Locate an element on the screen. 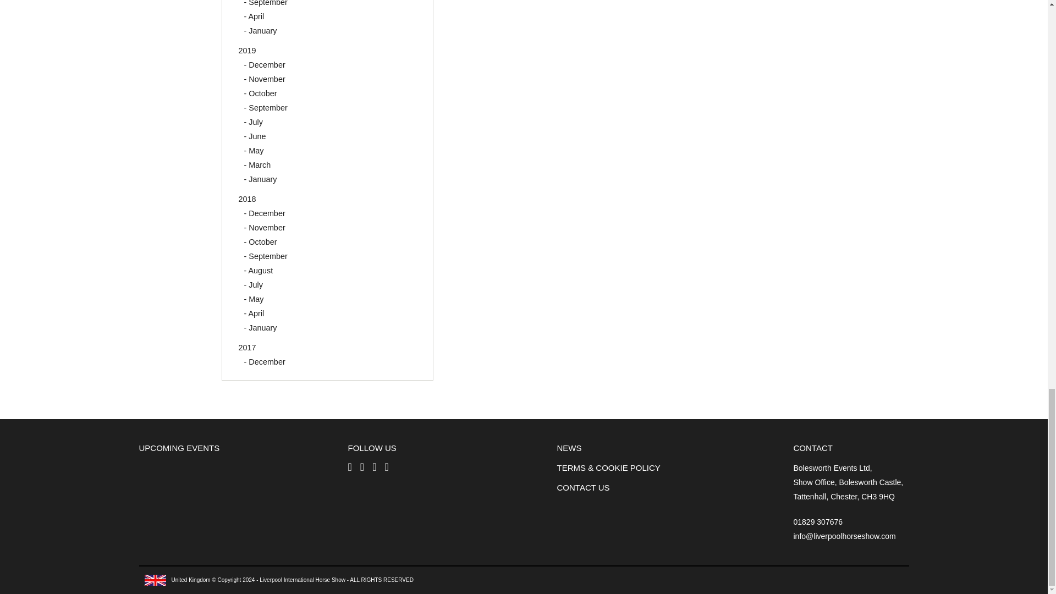 This screenshot has width=1056, height=594. - November is located at coordinates (264, 79).